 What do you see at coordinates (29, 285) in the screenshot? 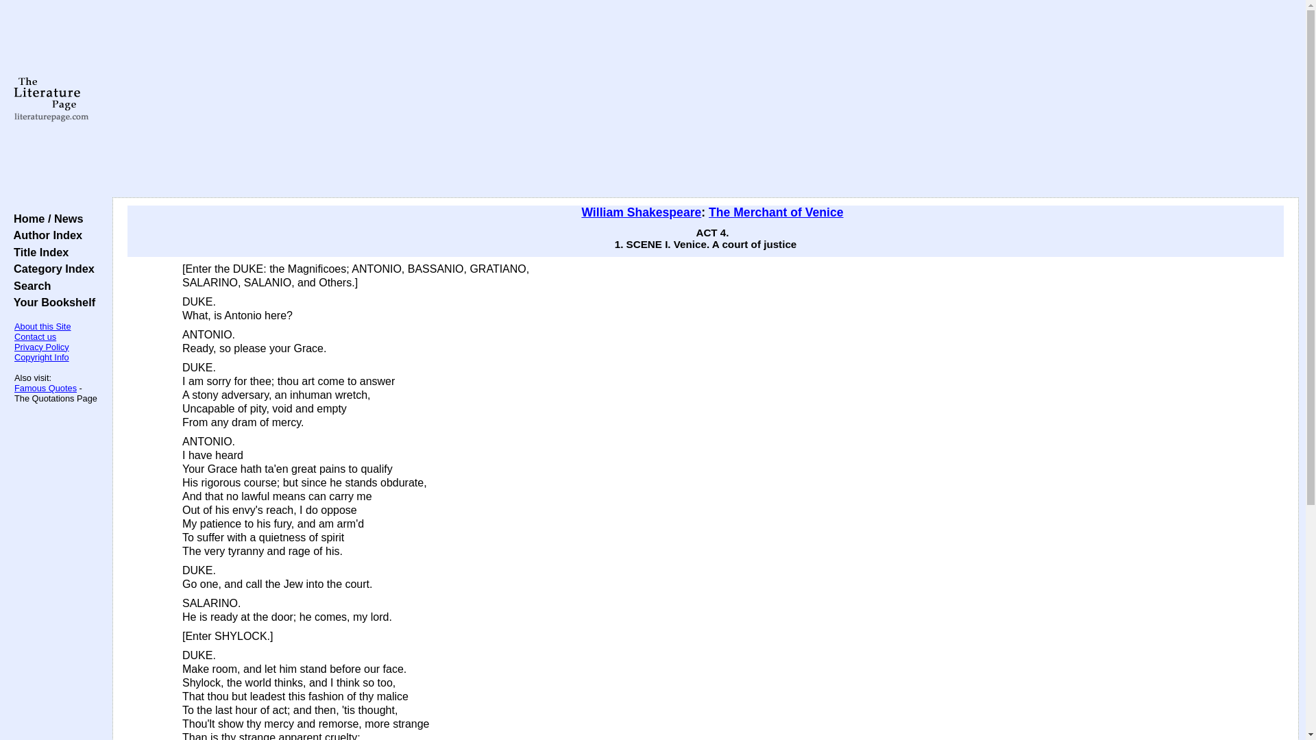
I see `  Search` at bounding box center [29, 285].